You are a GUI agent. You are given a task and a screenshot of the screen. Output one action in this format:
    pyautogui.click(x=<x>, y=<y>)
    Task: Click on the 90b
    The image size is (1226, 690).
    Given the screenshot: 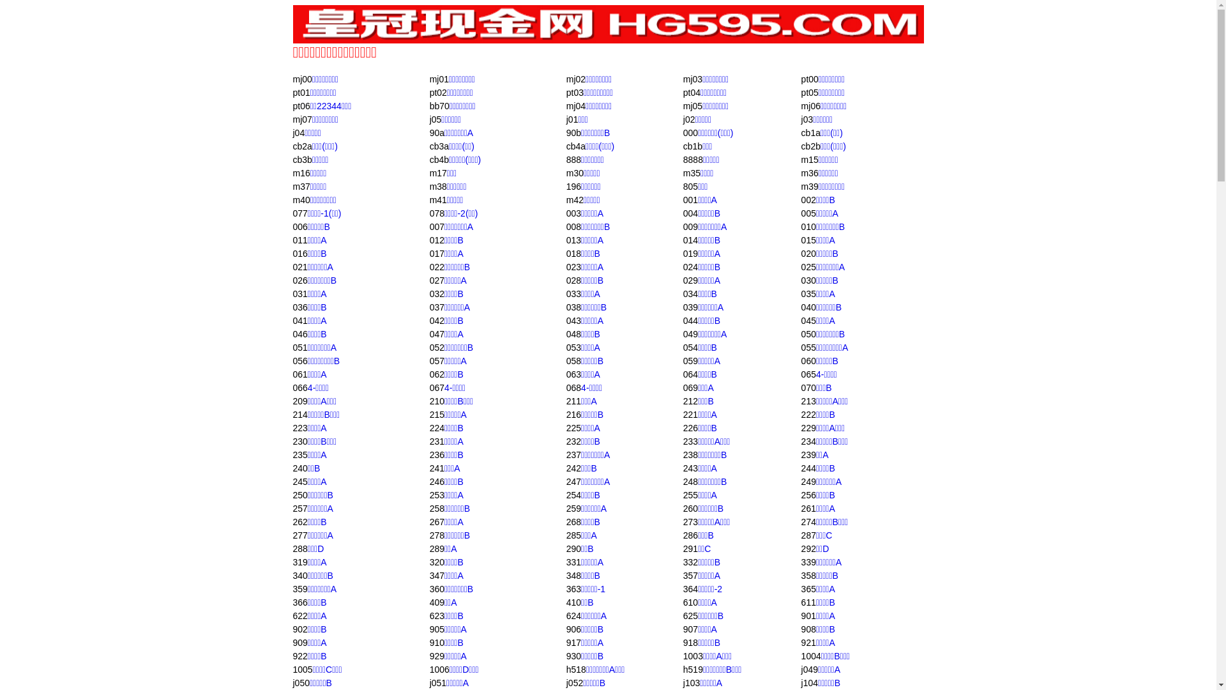 What is the action you would take?
    pyautogui.click(x=573, y=133)
    